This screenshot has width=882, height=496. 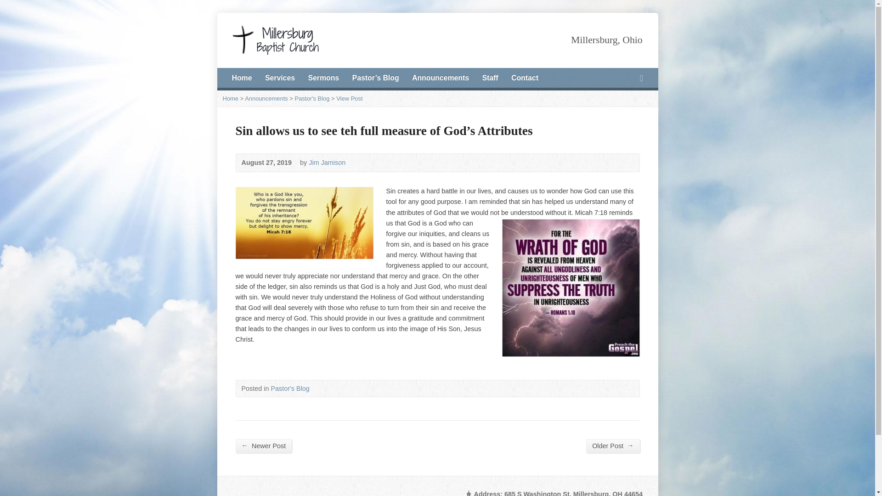 What do you see at coordinates (290, 389) in the screenshot?
I see `Pastor's Blog` at bounding box center [290, 389].